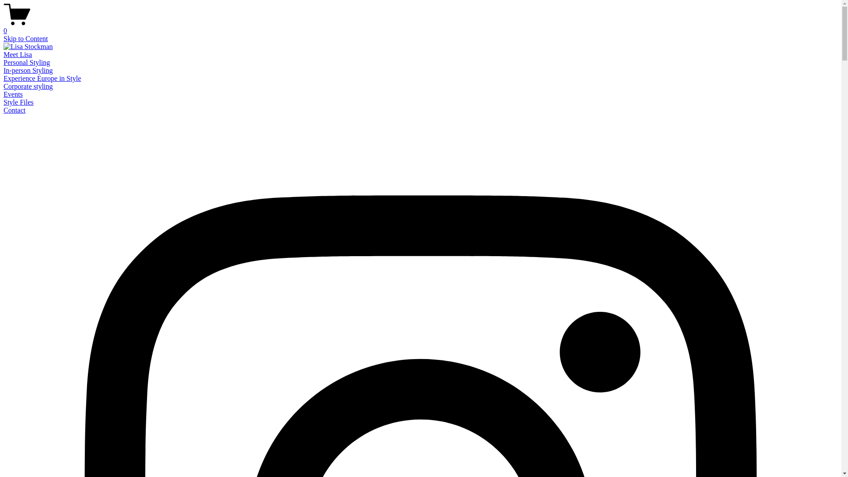 This screenshot has width=848, height=477. What do you see at coordinates (19, 102) in the screenshot?
I see `Style Files` at bounding box center [19, 102].